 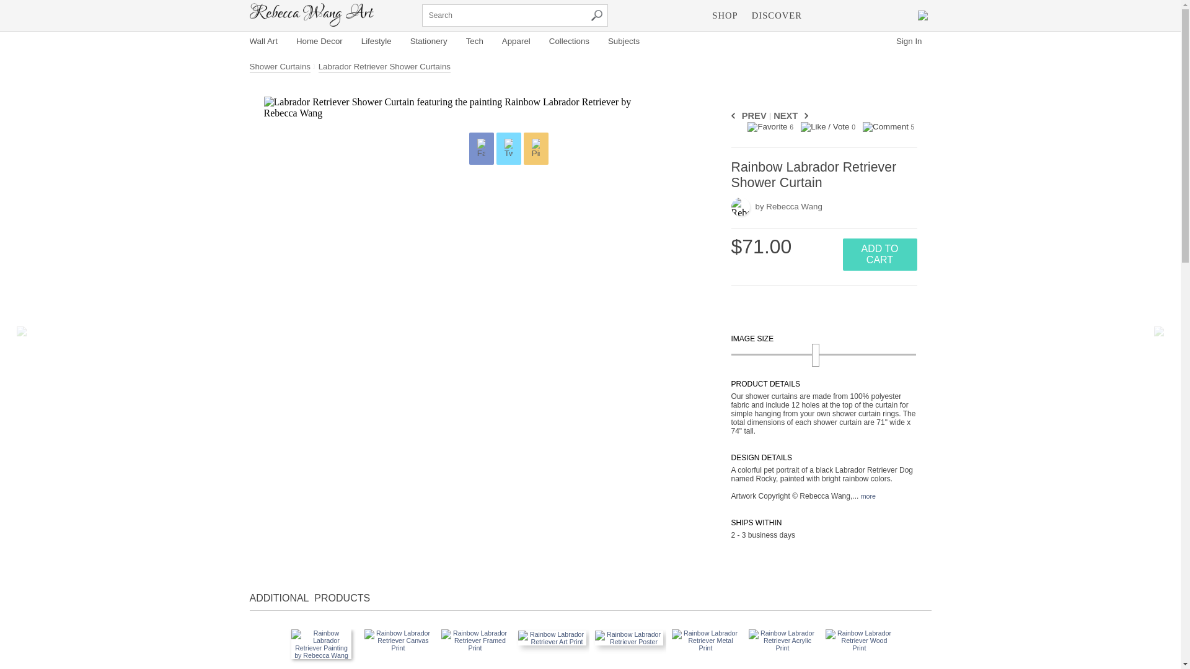 I want to click on SHOP, so click(x=725, y=15).